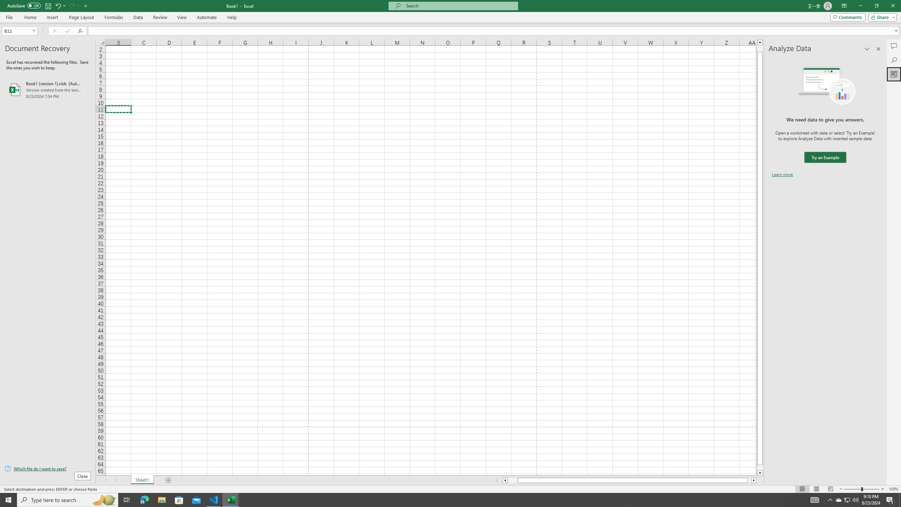 The image size is (901, 507). Describe the element at coordinates (48, 469) in the screenshot. I see `Which file do I want to save?` at that location.